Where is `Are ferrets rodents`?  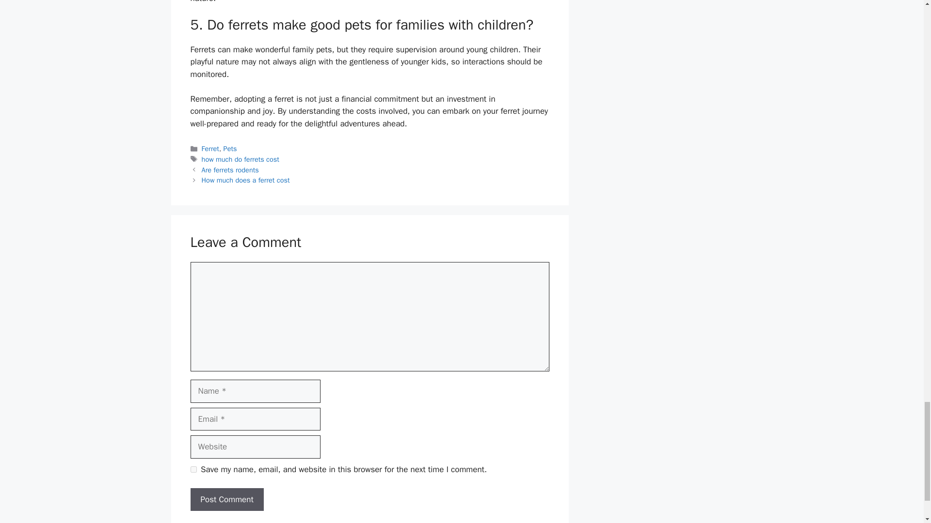 Are ferrets rodents is located at coordinates (230, 169).